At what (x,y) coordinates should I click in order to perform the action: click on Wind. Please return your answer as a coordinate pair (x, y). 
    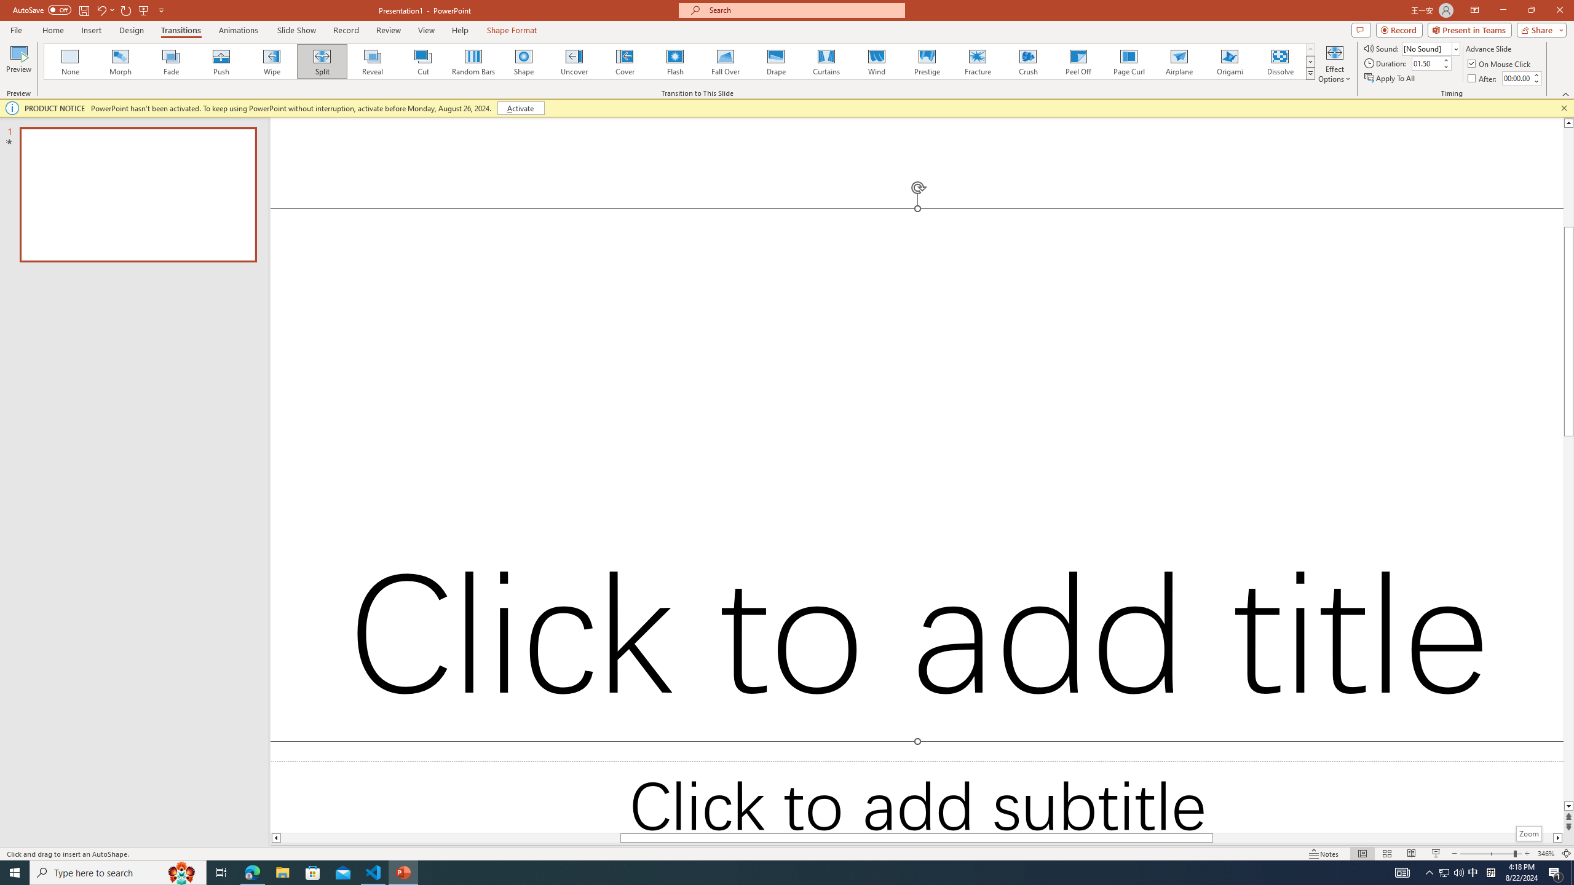
    Looking at the image, I should click on (876, 61).